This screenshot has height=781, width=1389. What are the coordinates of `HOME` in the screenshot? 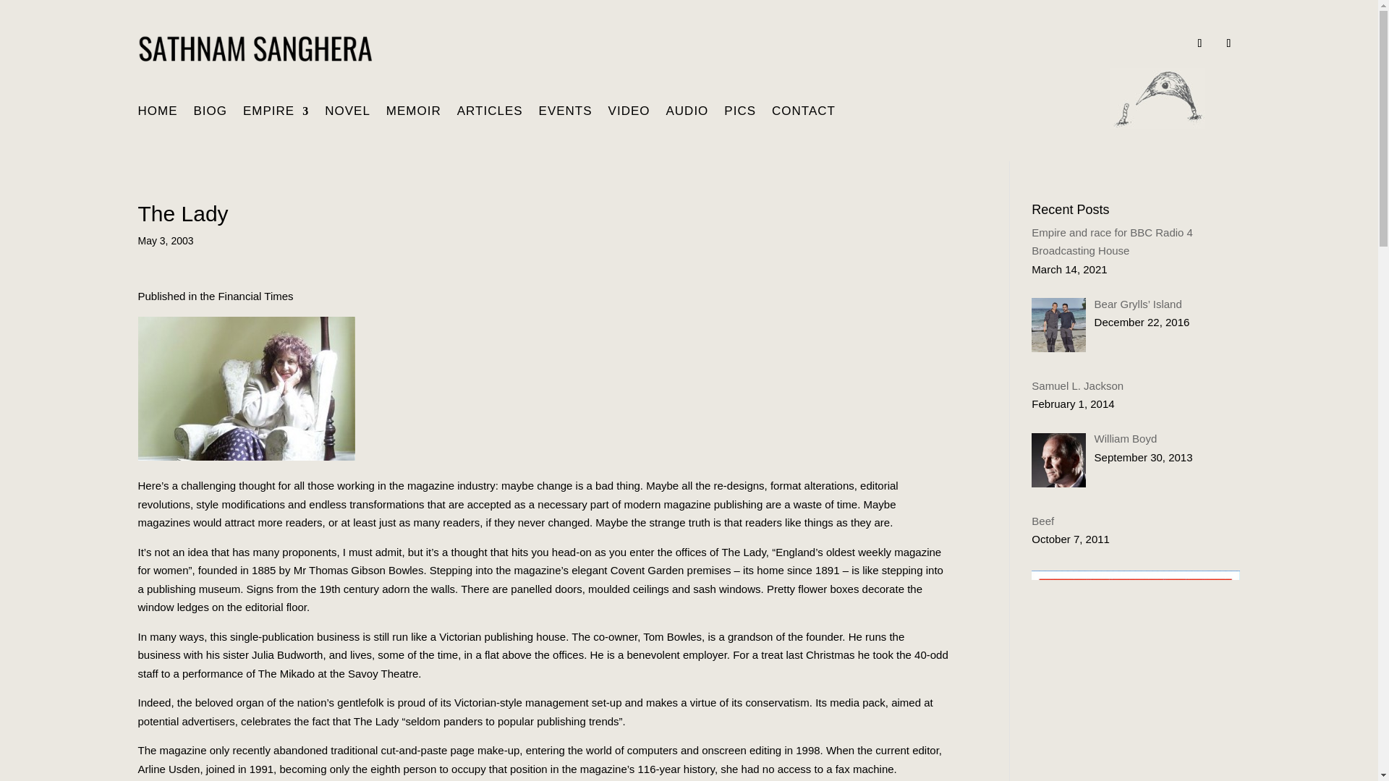 It's located at (158, 114).